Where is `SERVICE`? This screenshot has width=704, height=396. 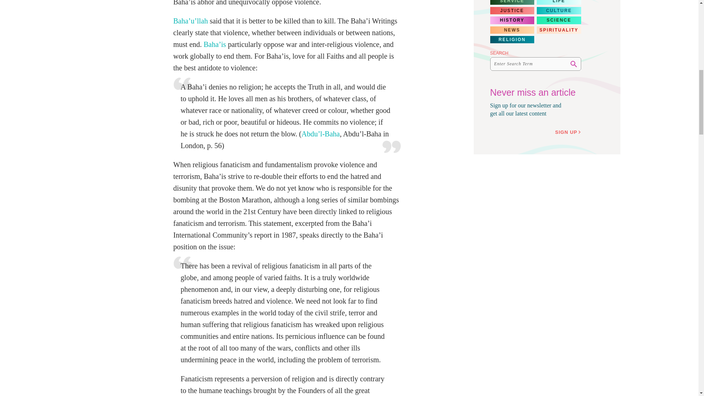
SERVICE is located at coordinates (512, 2).